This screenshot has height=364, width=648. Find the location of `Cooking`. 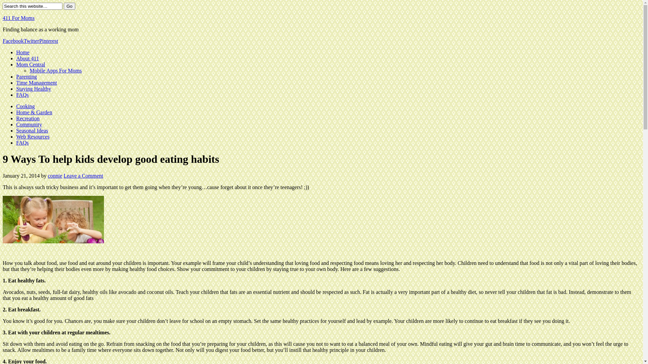

Cooking is located at coordinates (26, 107).